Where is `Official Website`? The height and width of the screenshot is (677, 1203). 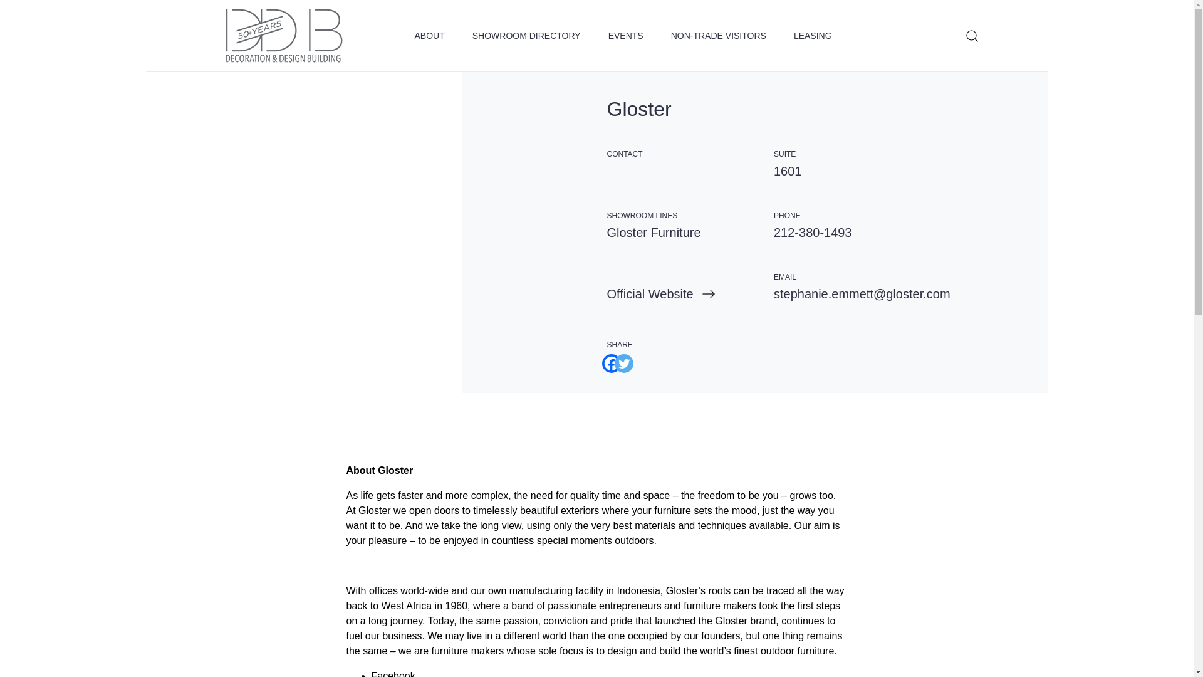 Official Website is located at coordinates (689, 293).